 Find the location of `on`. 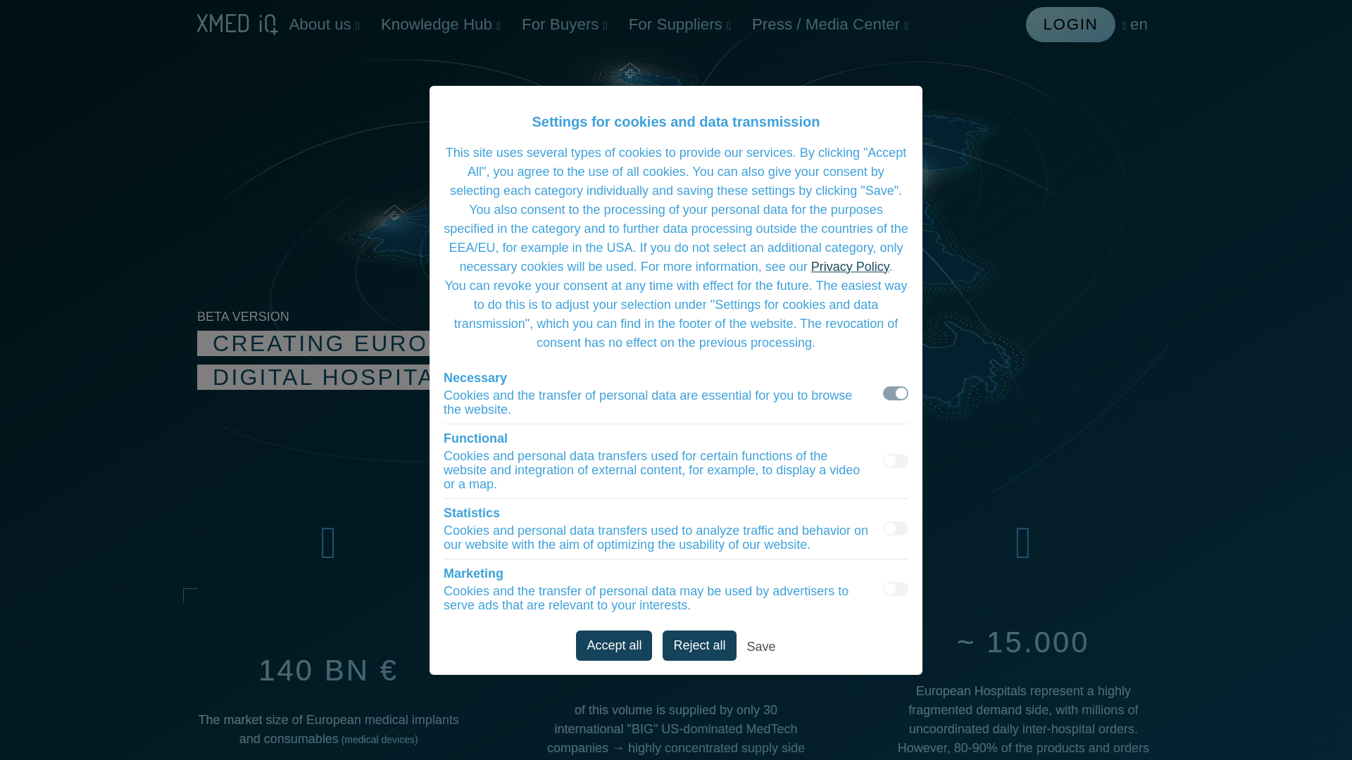

on is located at coordinates (896, 588).